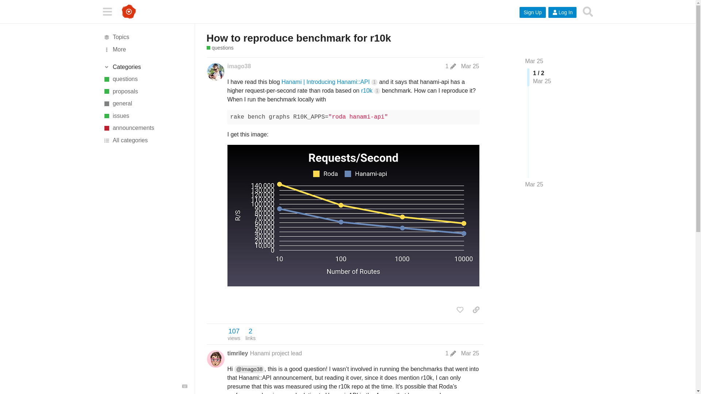  What do you see at coordinates (588, 11) in the screenshot?
I see `Search` at bounding box center [588, 11].